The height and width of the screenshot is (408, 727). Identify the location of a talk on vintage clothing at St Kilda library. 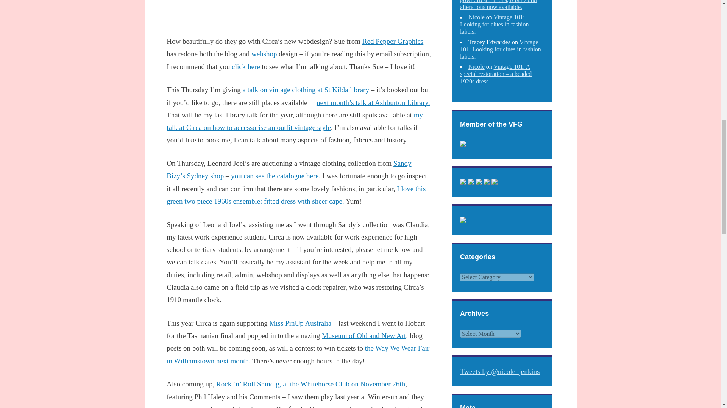
(306, 90).